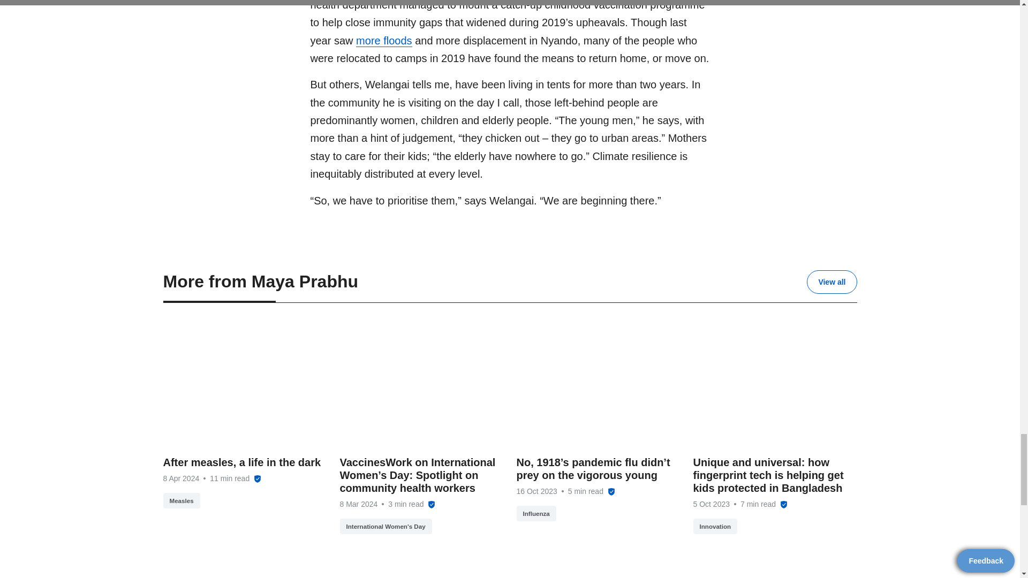  Describe the element at coordinates (431, 505) in the screenshot. I see `verified` at that location.